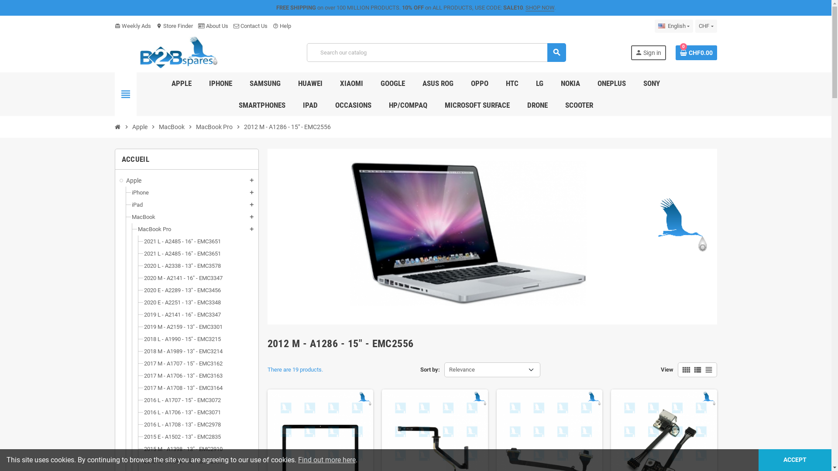 The height and width of the screenshot is (471, 838). What do you see at coordinates (183, 327) in the screenshot?
I see `2019 M - A2159 - 13" - EMC3301` at bounding box center [183, 327].